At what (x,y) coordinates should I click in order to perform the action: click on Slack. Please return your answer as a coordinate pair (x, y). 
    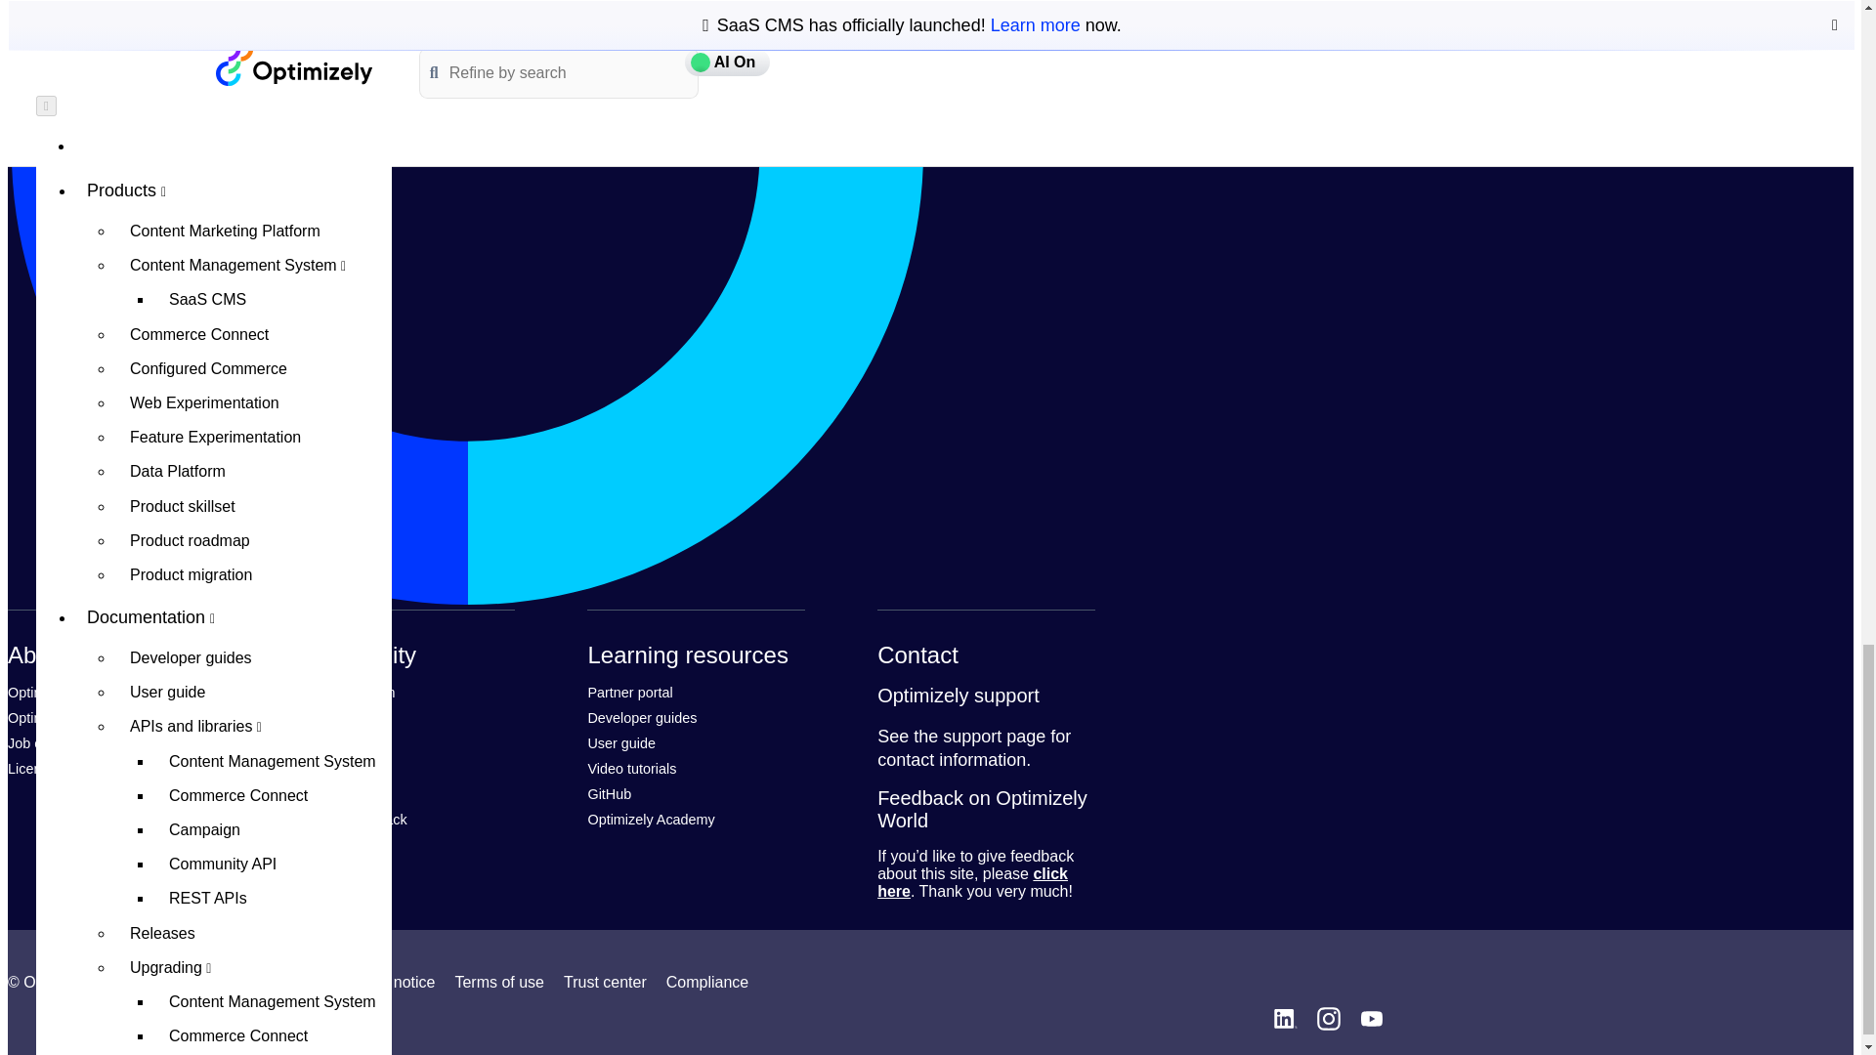
    Looking at the image, I should click on (315, 793).